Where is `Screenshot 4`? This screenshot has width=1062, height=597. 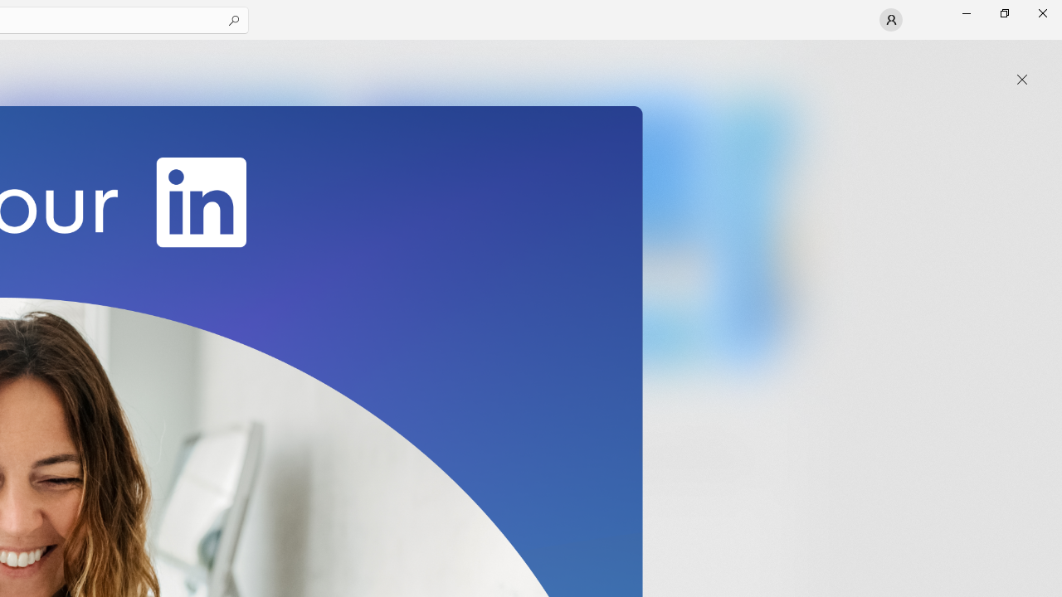 Screenshot 4 is located at coordinates (757, 231).